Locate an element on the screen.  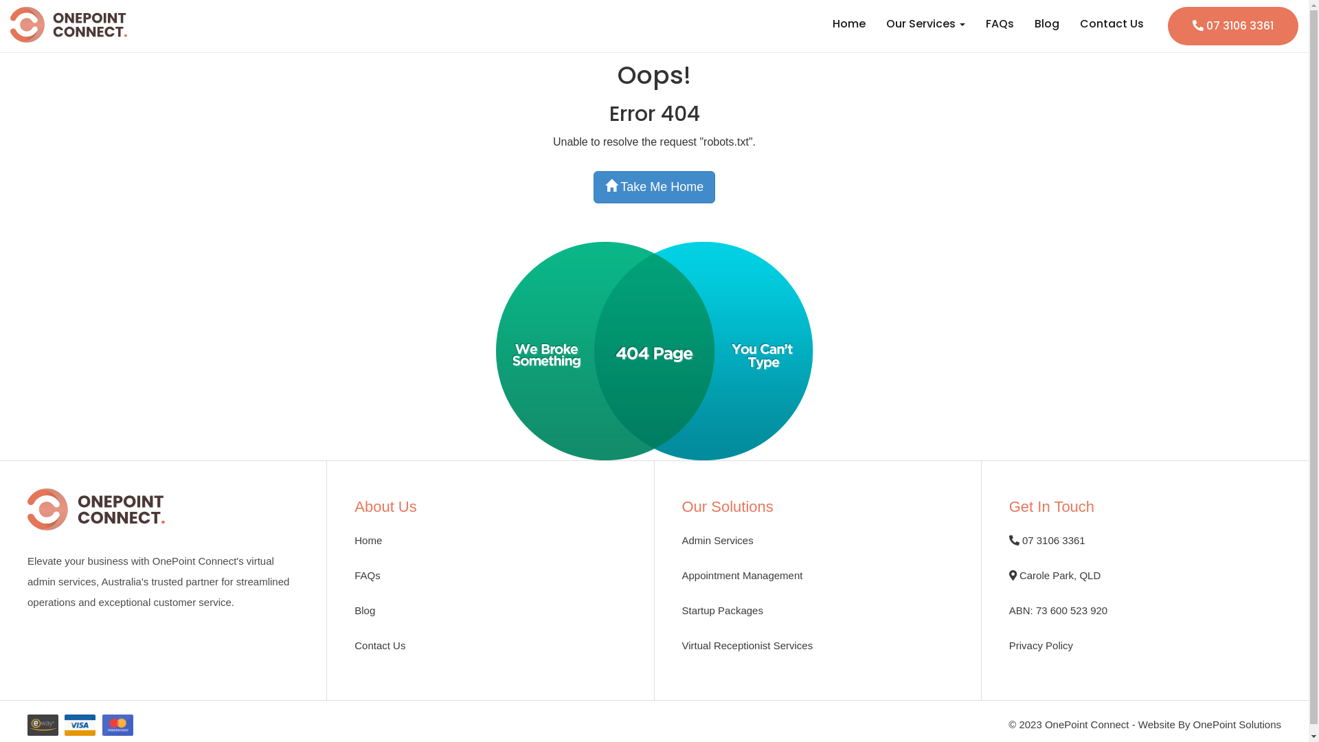
Blog is located at coordinates (1047, 24).